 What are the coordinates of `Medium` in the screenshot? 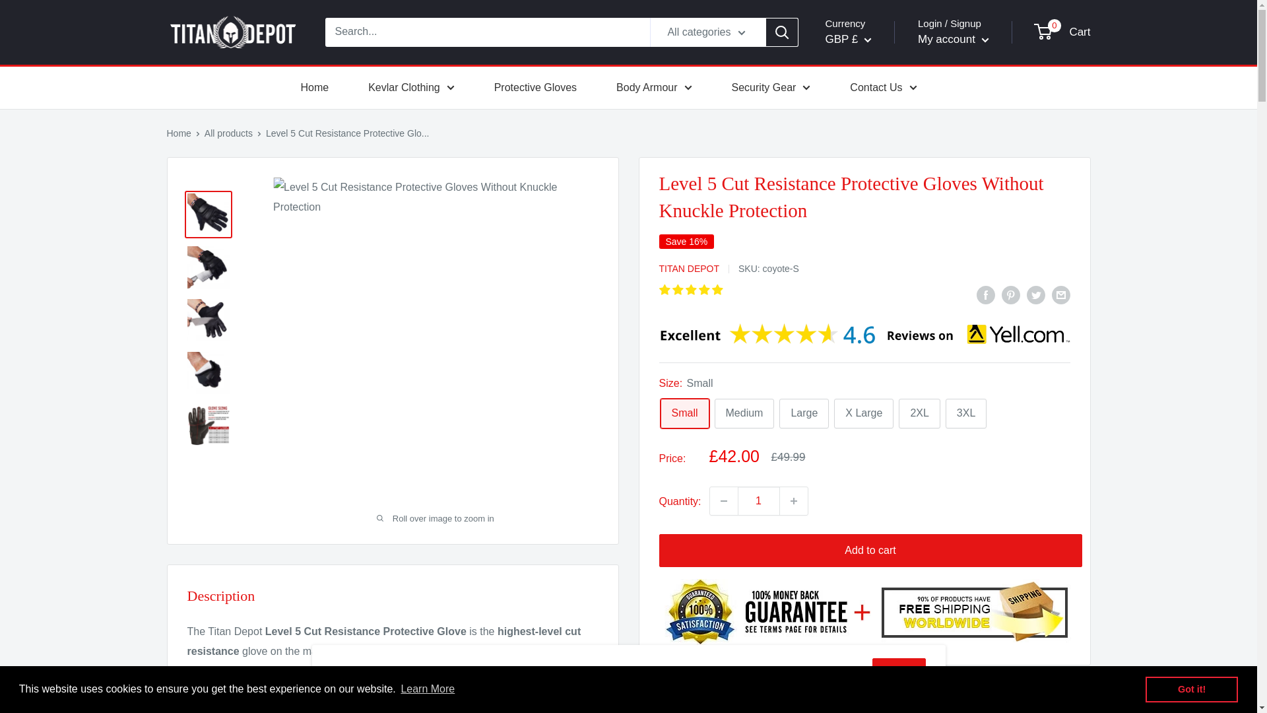 It's located at (744, 413).